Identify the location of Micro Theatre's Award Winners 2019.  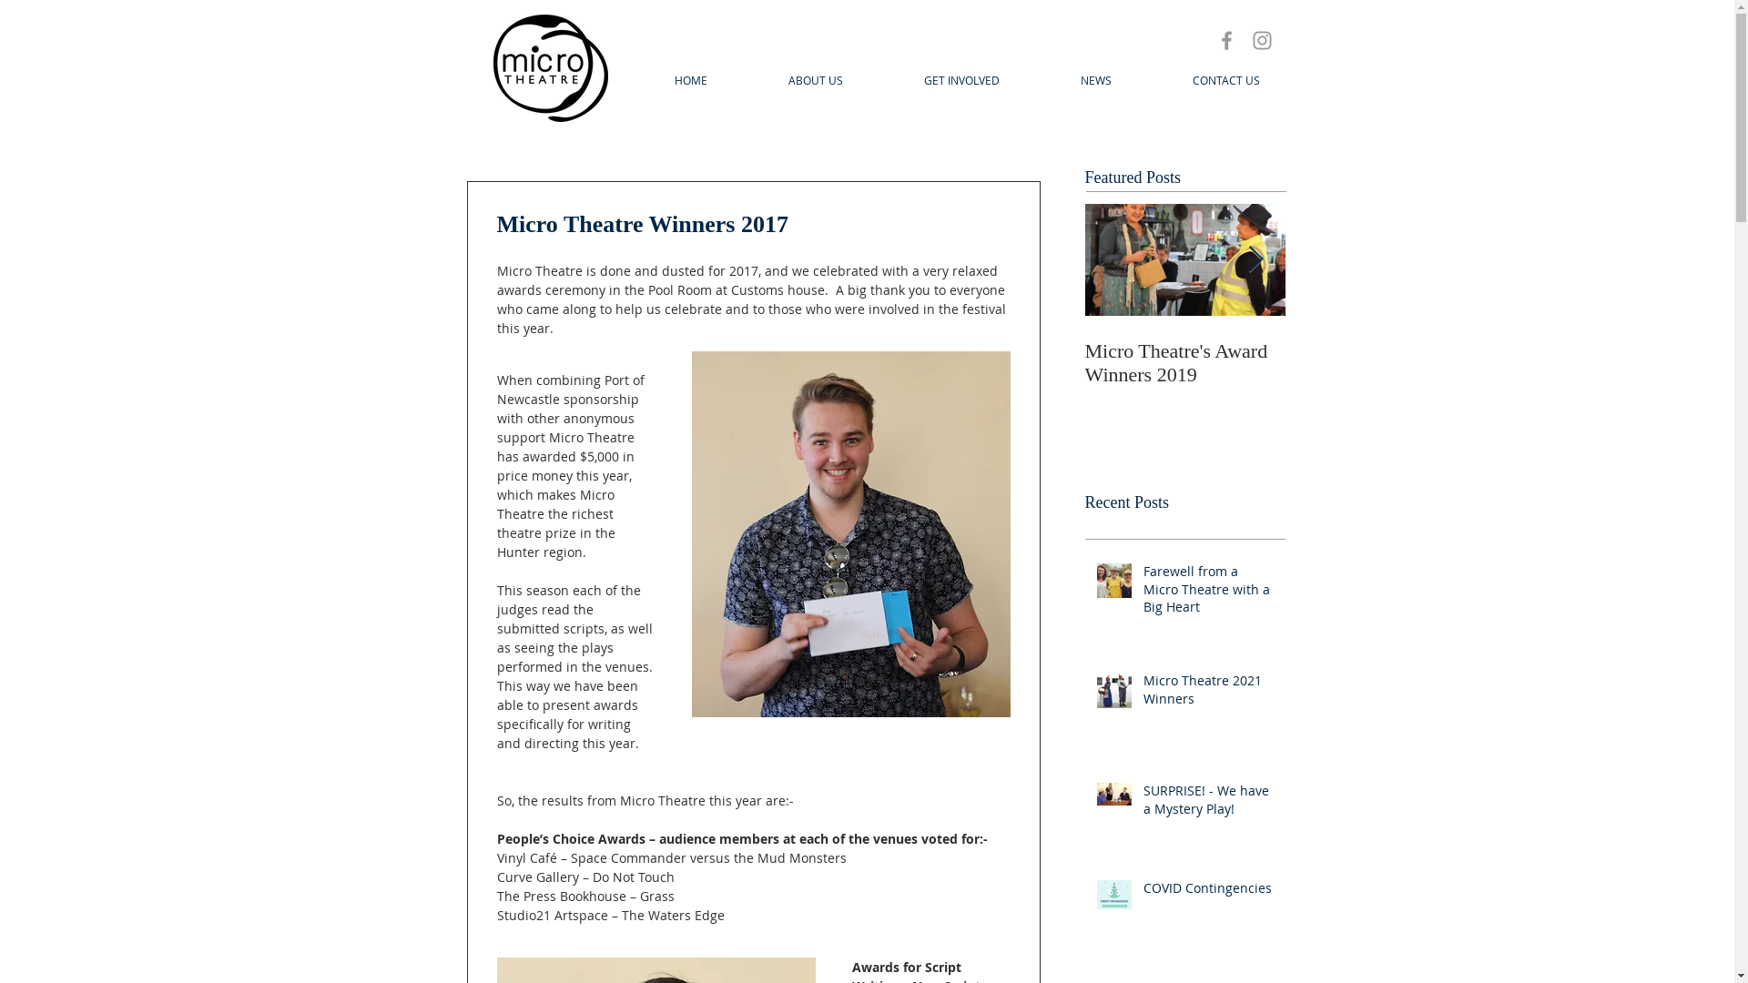
(1185, 363).